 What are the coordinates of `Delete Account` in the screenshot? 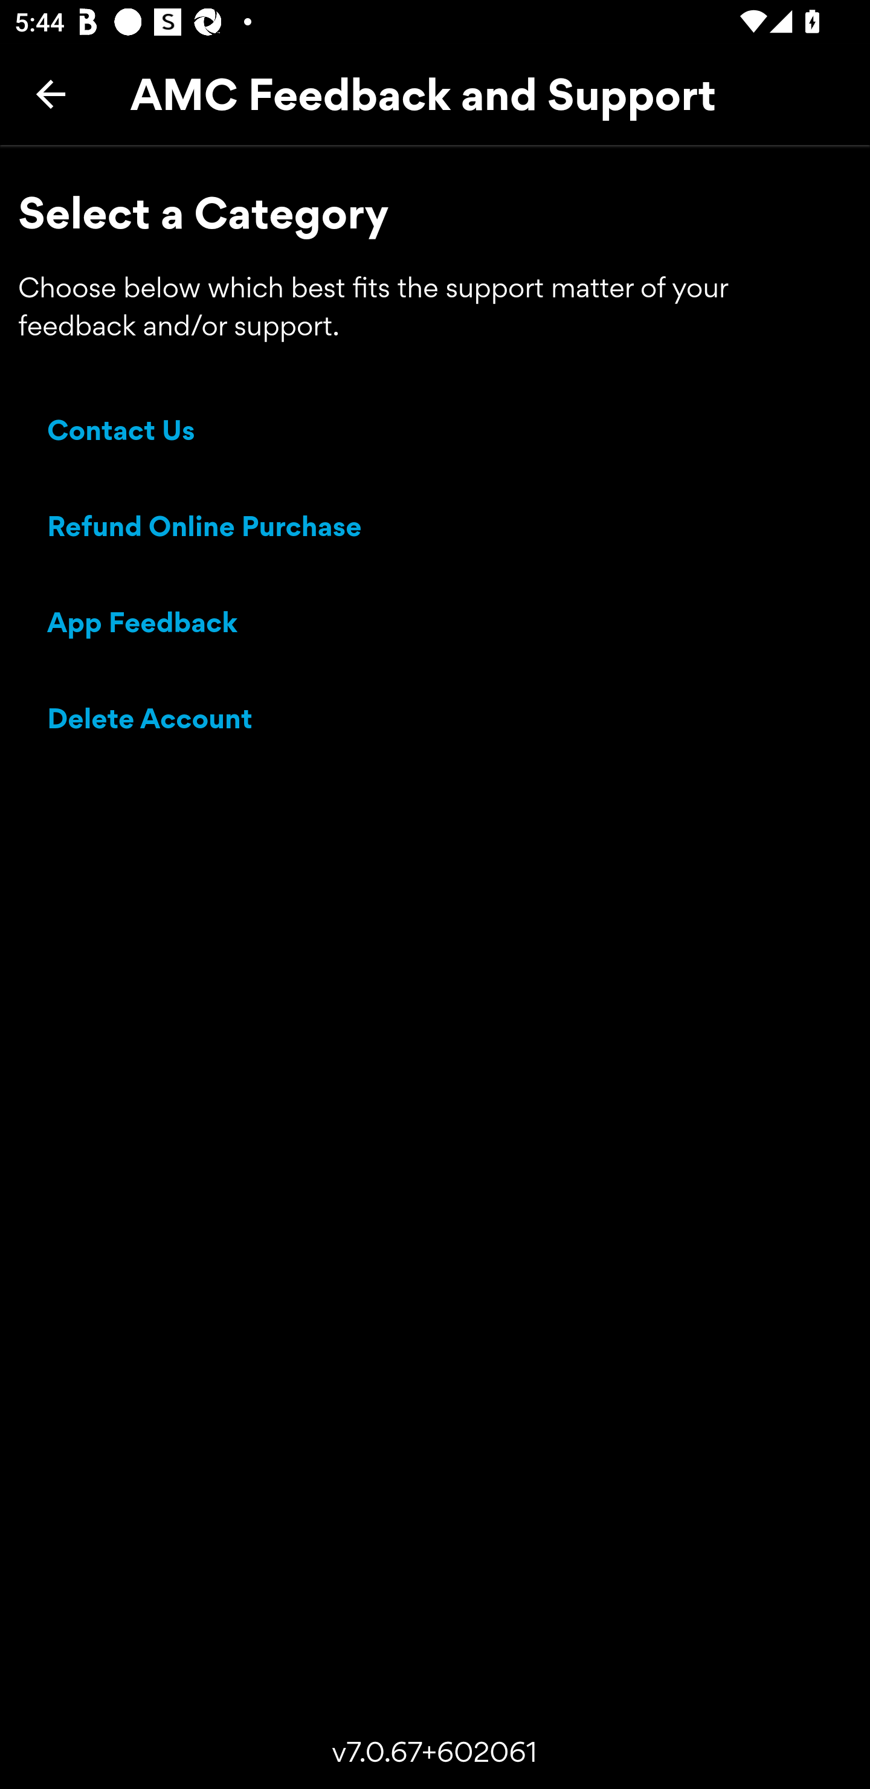 It's located at (150, 722).